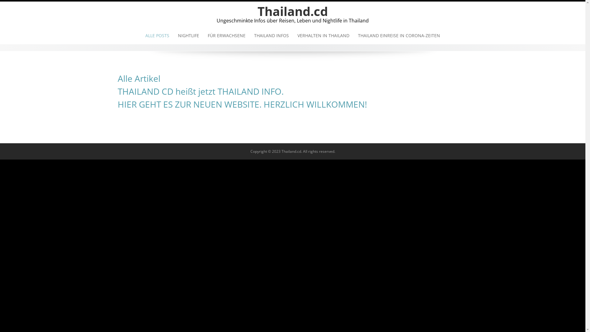  What do you see at coordinates (272, 36) in the screenshot?
I see `THAILAND INFOS` at bounding box center [272, 36].